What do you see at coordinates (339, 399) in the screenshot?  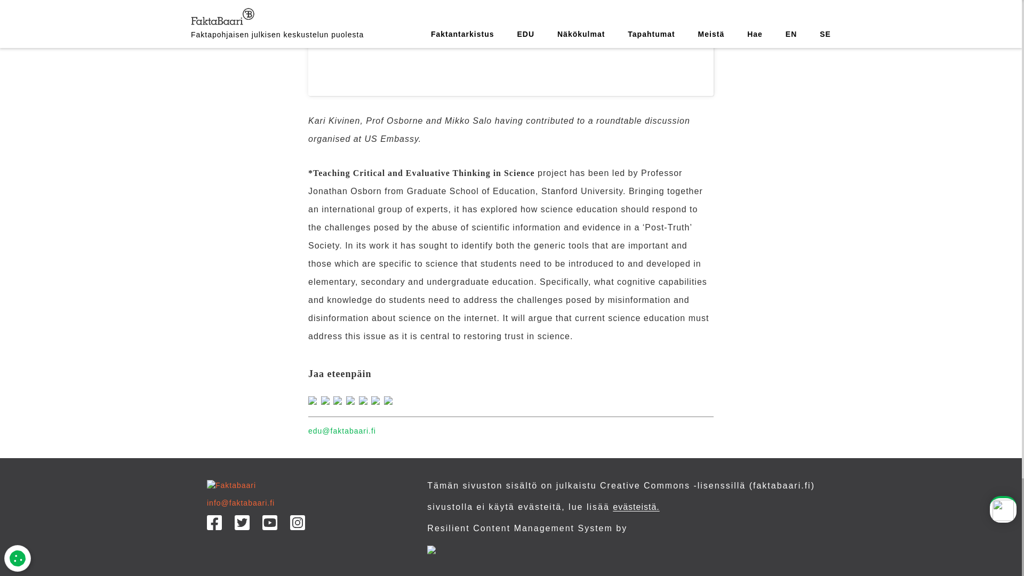 I see `Share on linkedin` at bounding box center [339, 399].